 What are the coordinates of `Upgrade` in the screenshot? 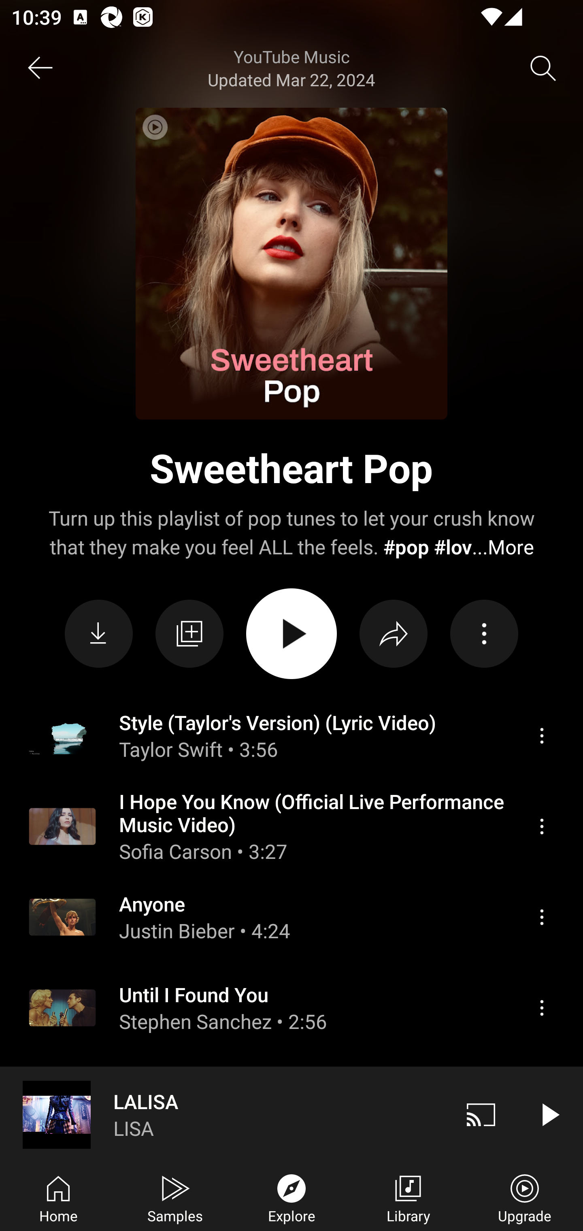 It's located at (525, 1197).